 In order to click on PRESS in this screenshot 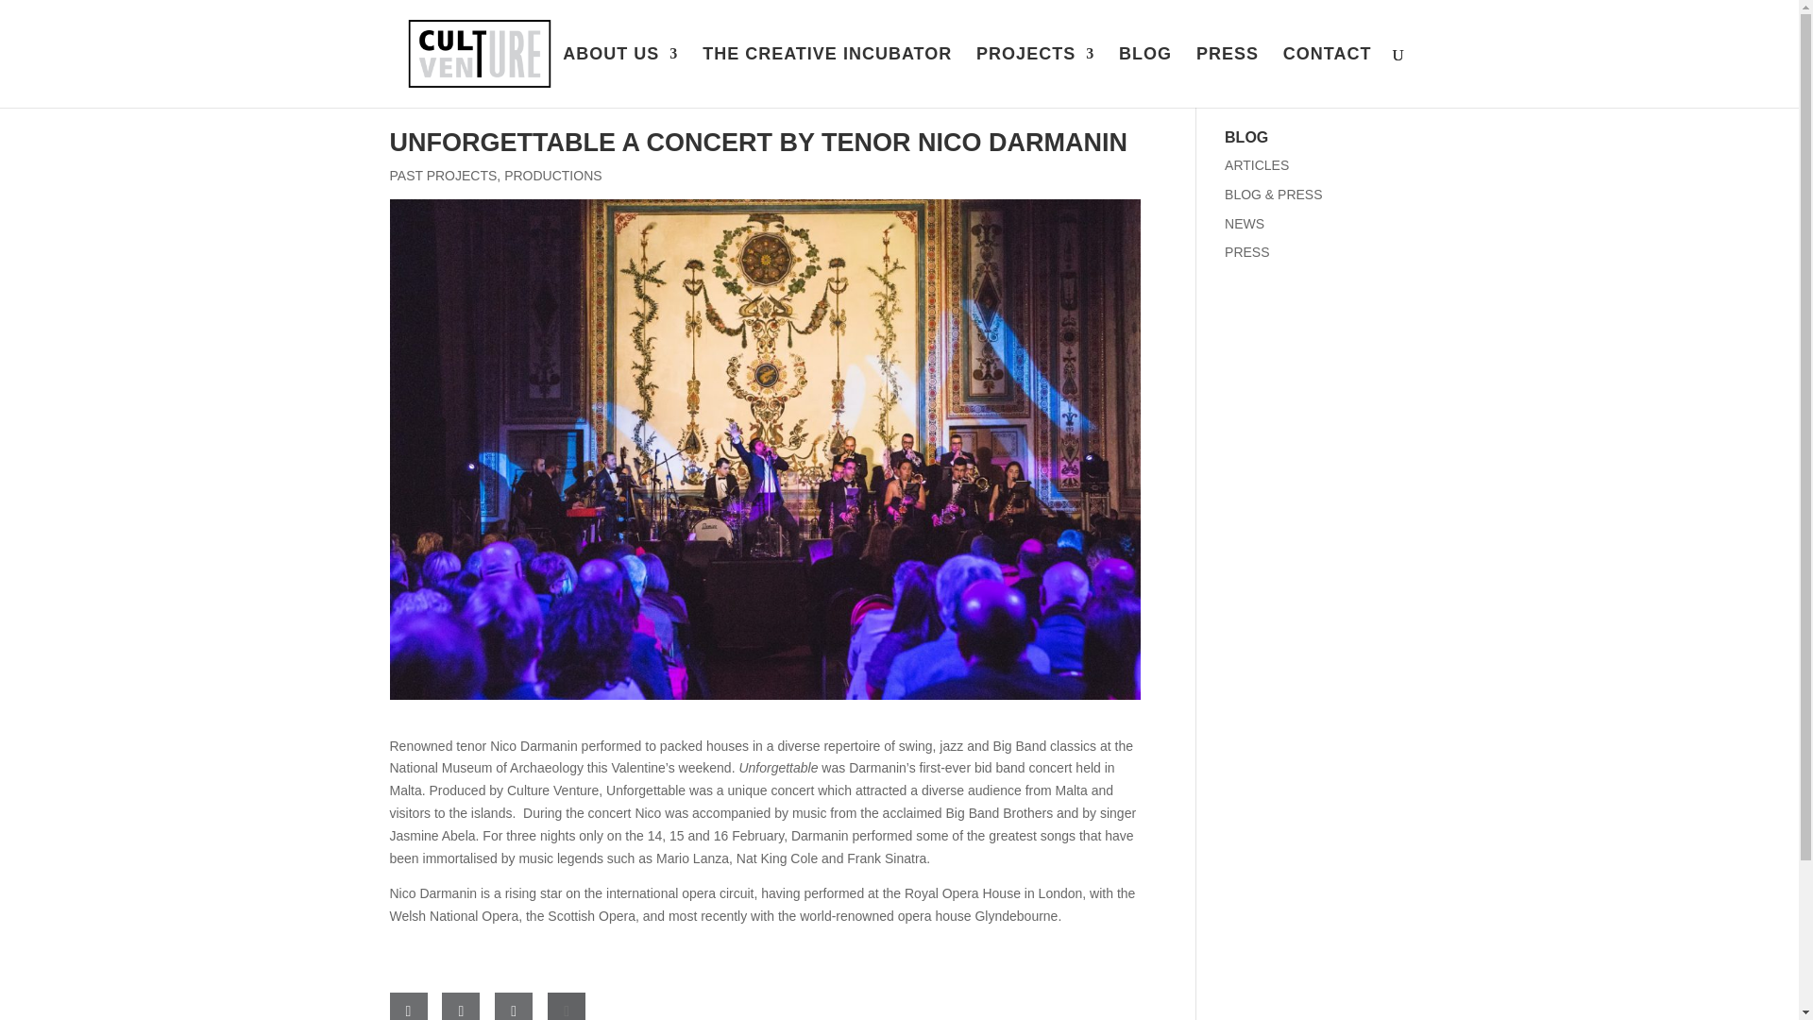, I will do `click(1246, 252)`.